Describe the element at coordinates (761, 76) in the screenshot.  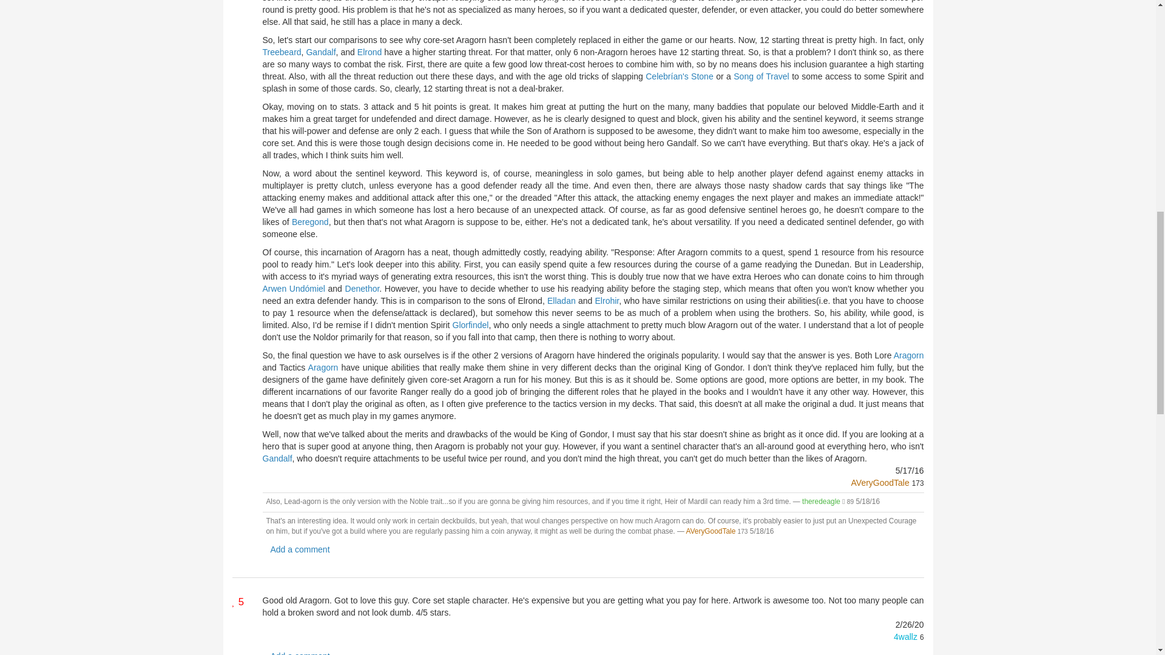
I see `Song of Travel` at that location.